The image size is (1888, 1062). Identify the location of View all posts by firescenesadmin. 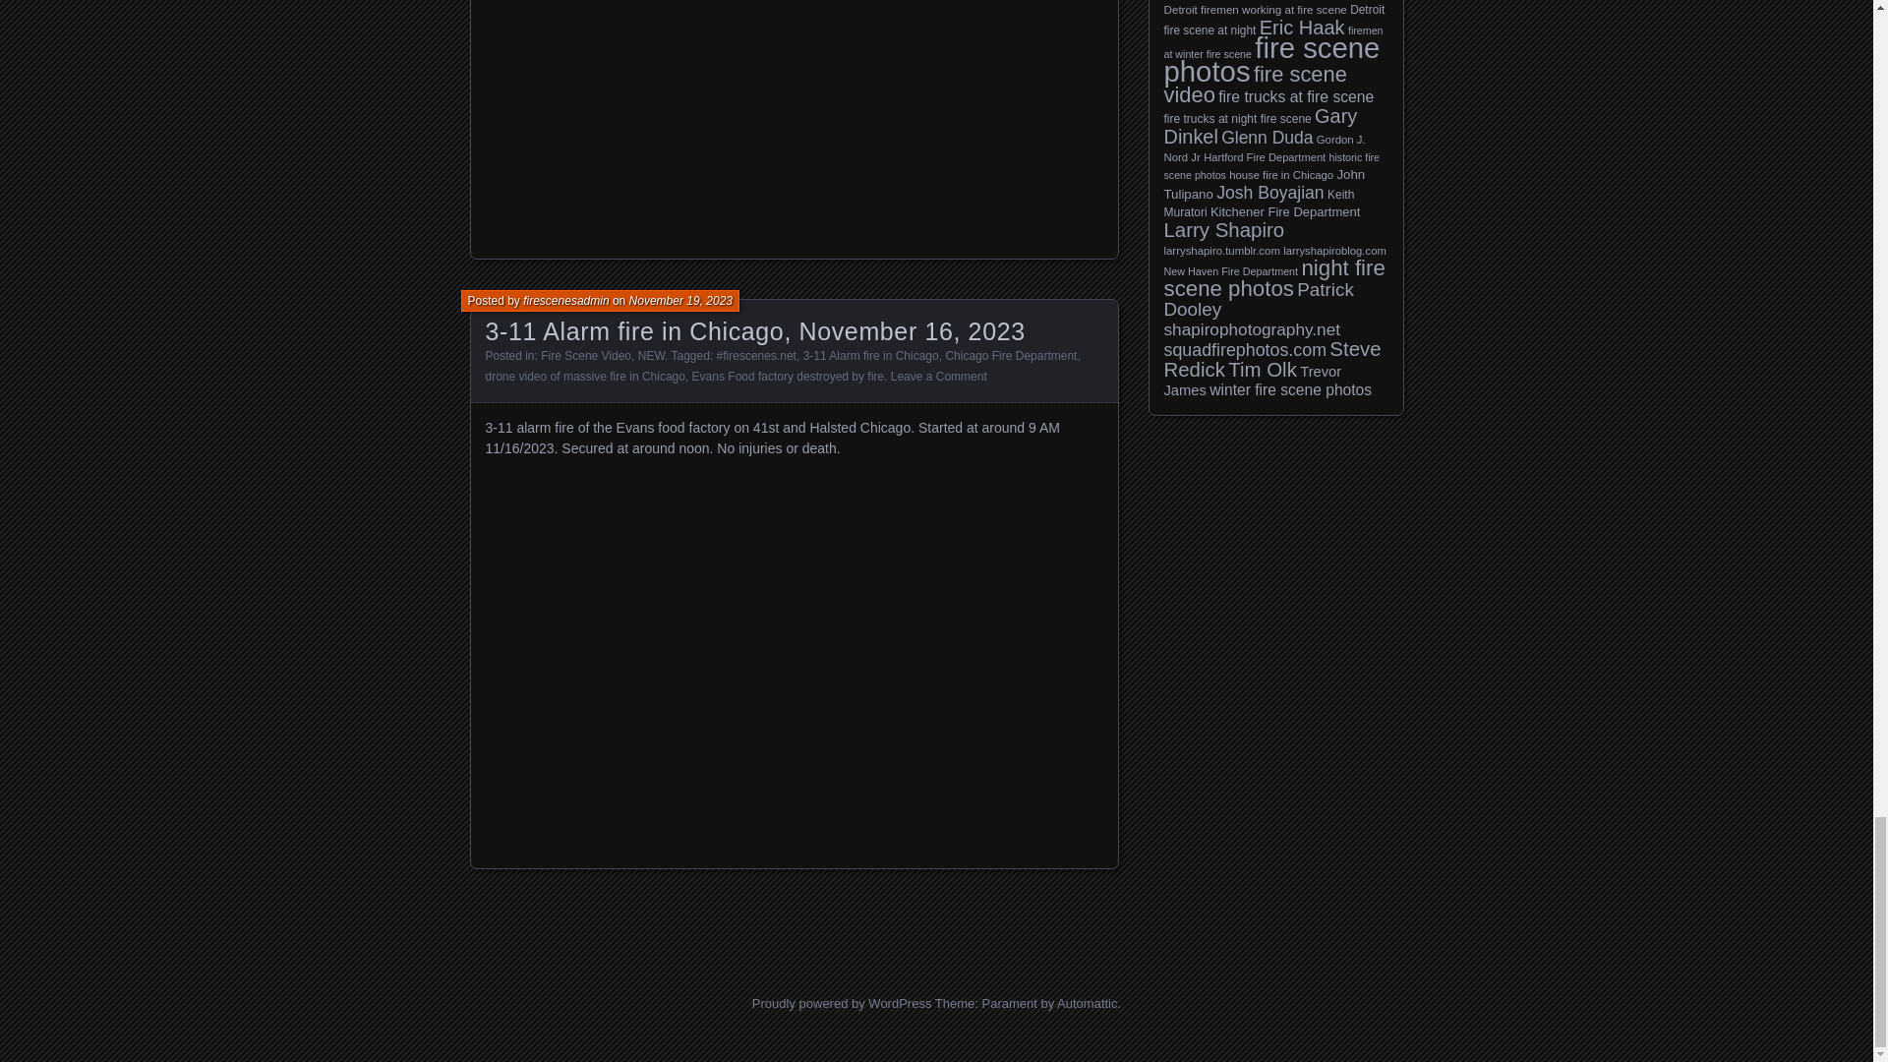
(564, 301).